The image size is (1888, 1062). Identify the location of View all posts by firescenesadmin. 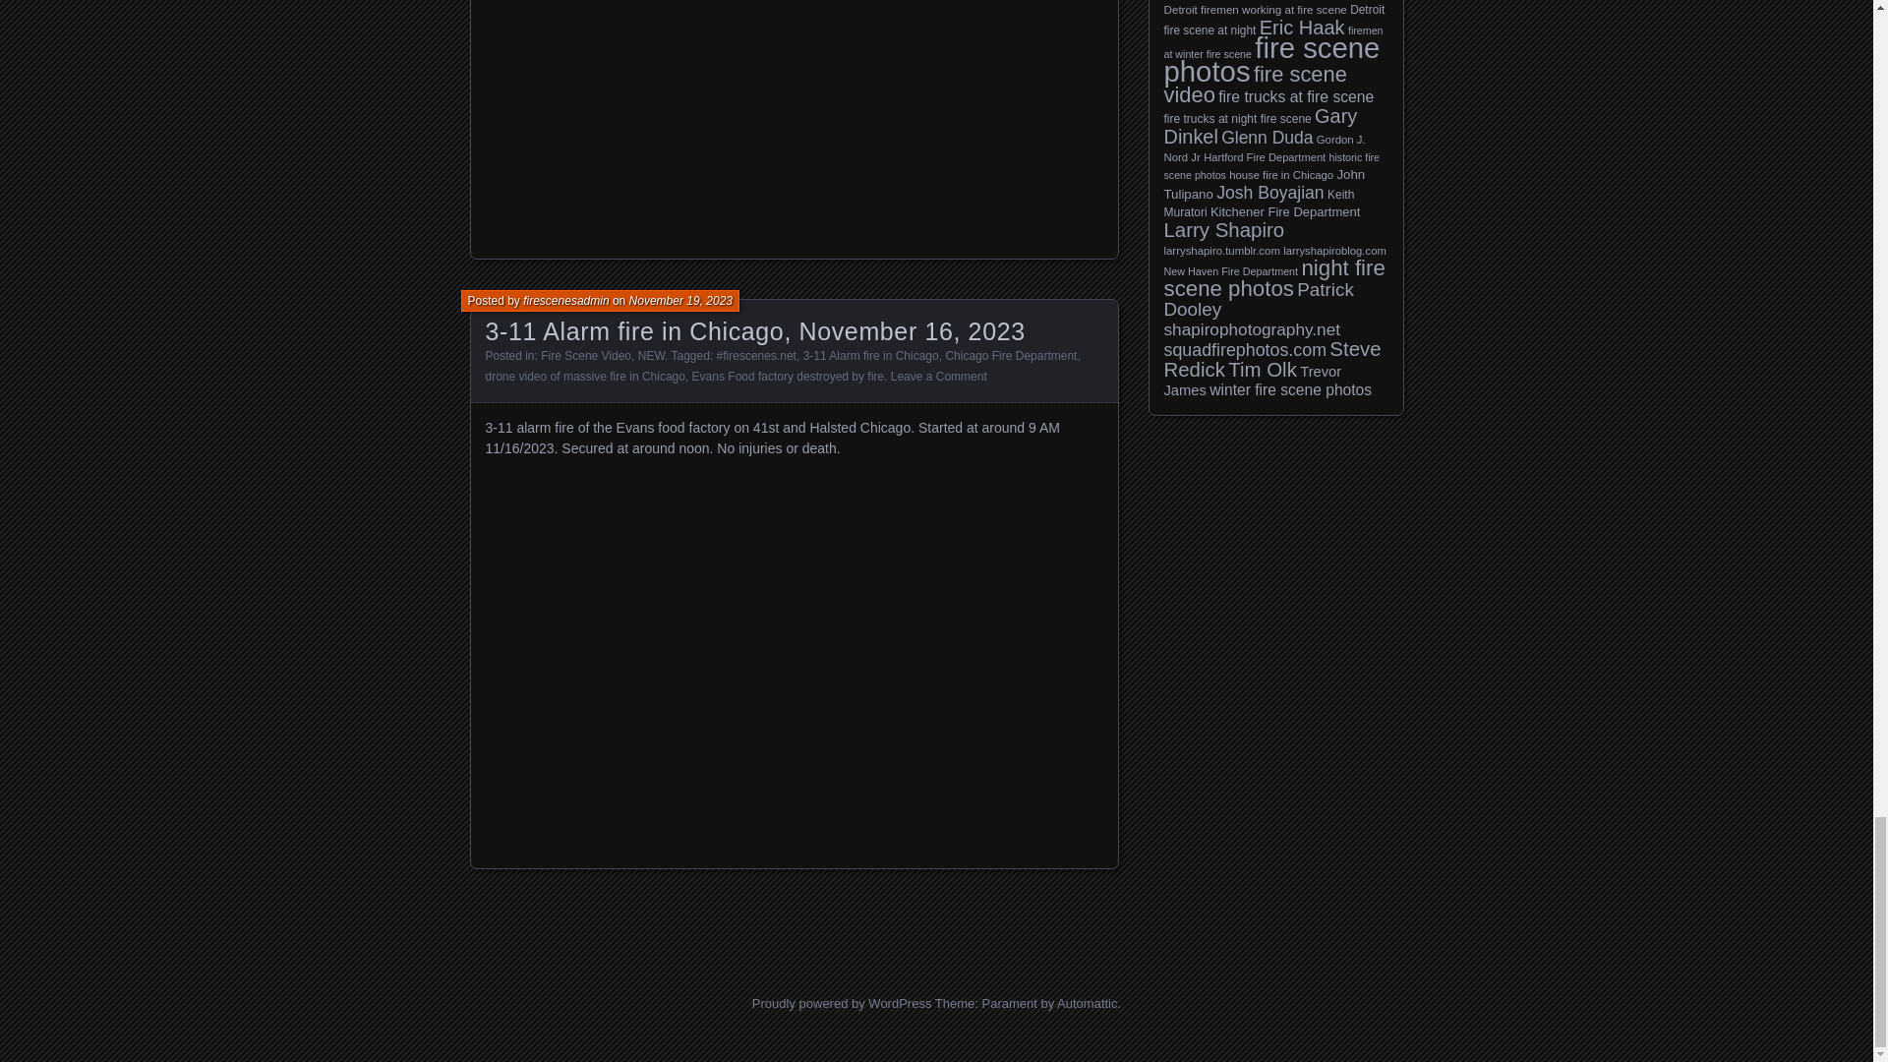
(564, 301).